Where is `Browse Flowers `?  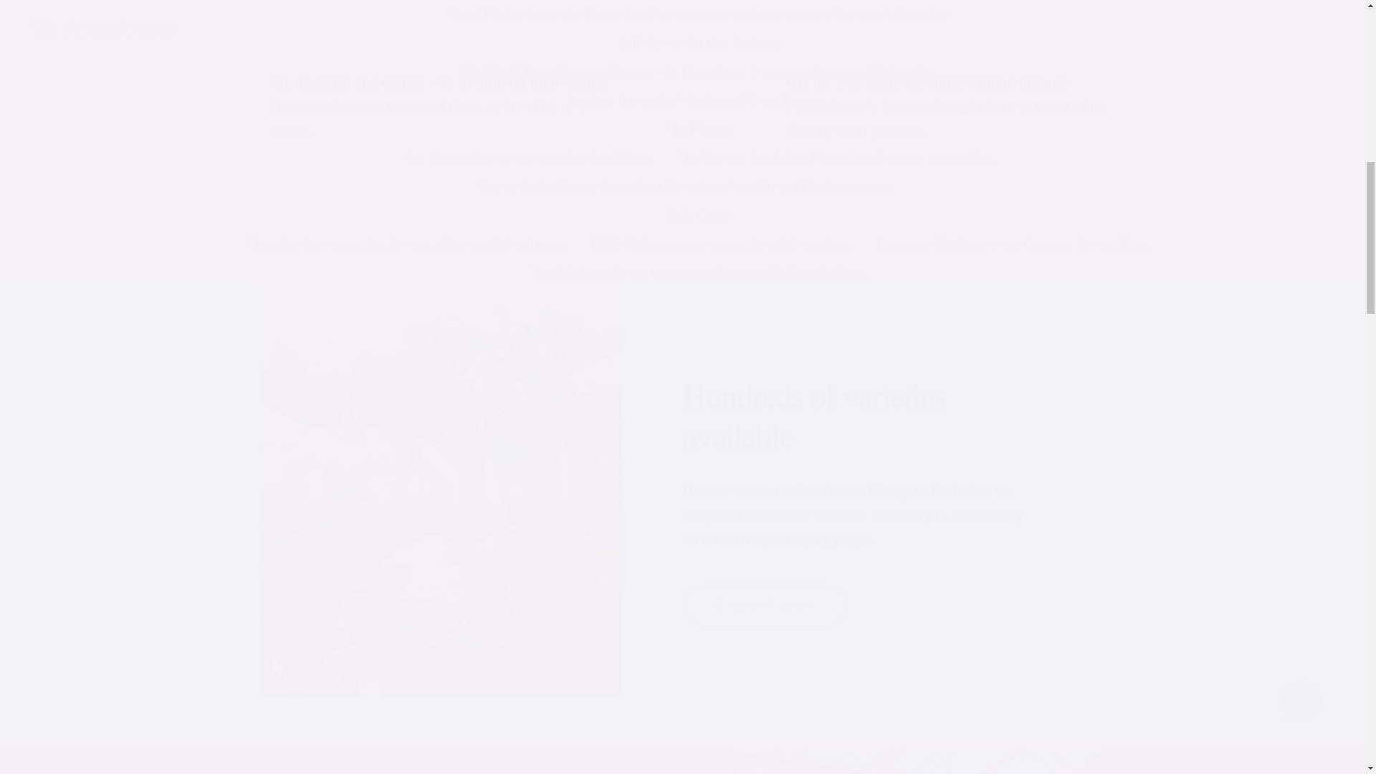
Browse Flowers  is located at coordinates (765, 605).